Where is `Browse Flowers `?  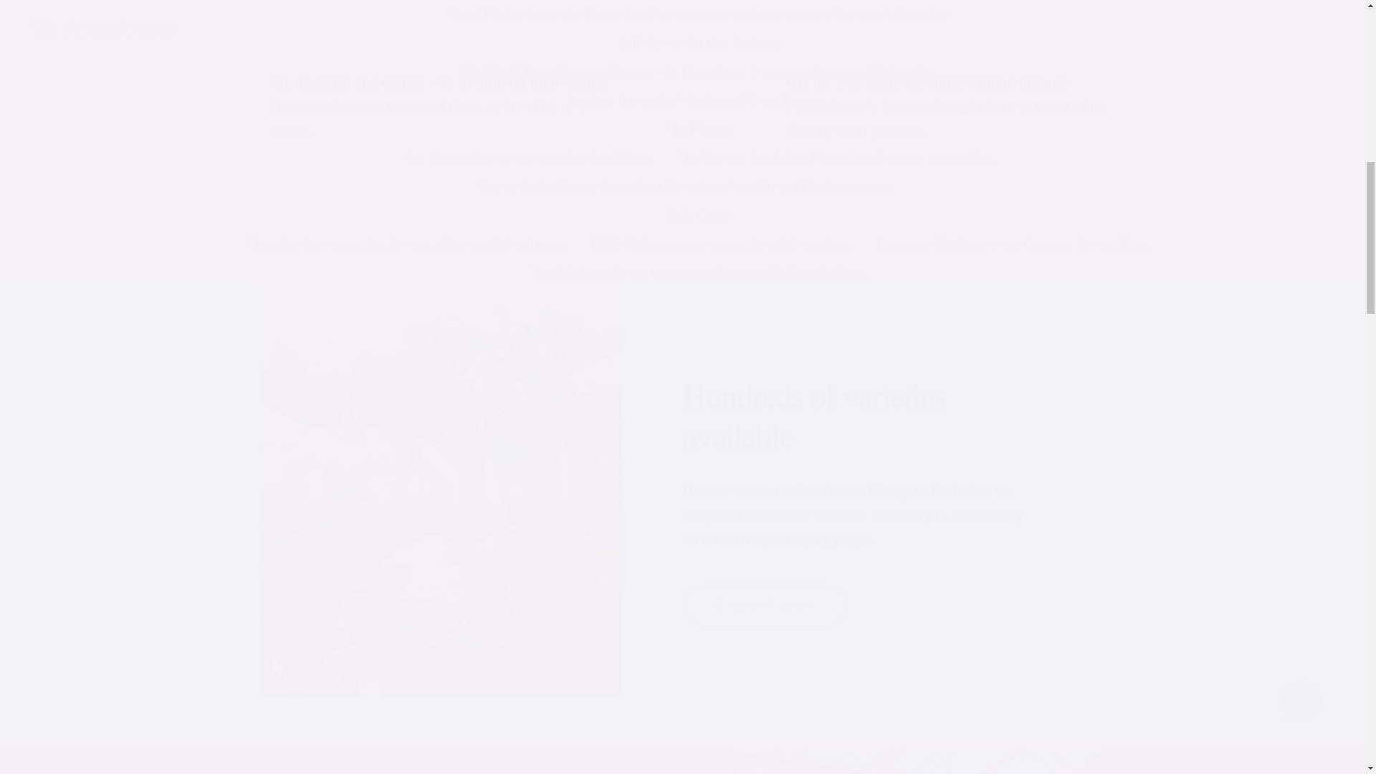
Browse Flowers  is located at coordinates (765, 605).